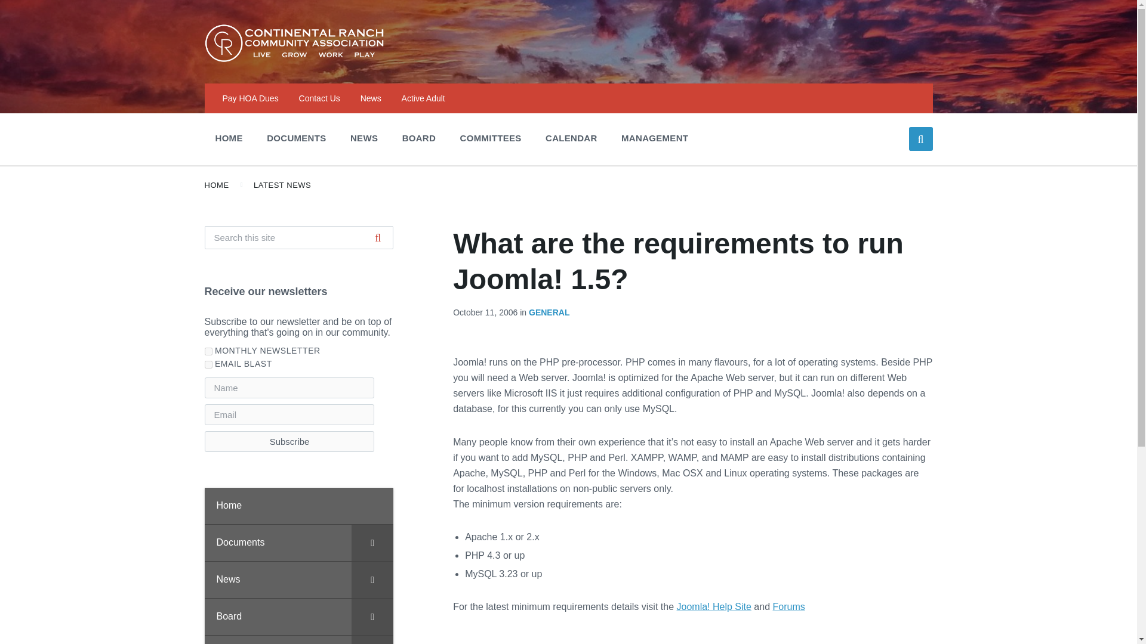  What do you see at coordinates (250, 98) in the screenshot?
I see `Pay HOA Dues` at bounding box center [250, 98].